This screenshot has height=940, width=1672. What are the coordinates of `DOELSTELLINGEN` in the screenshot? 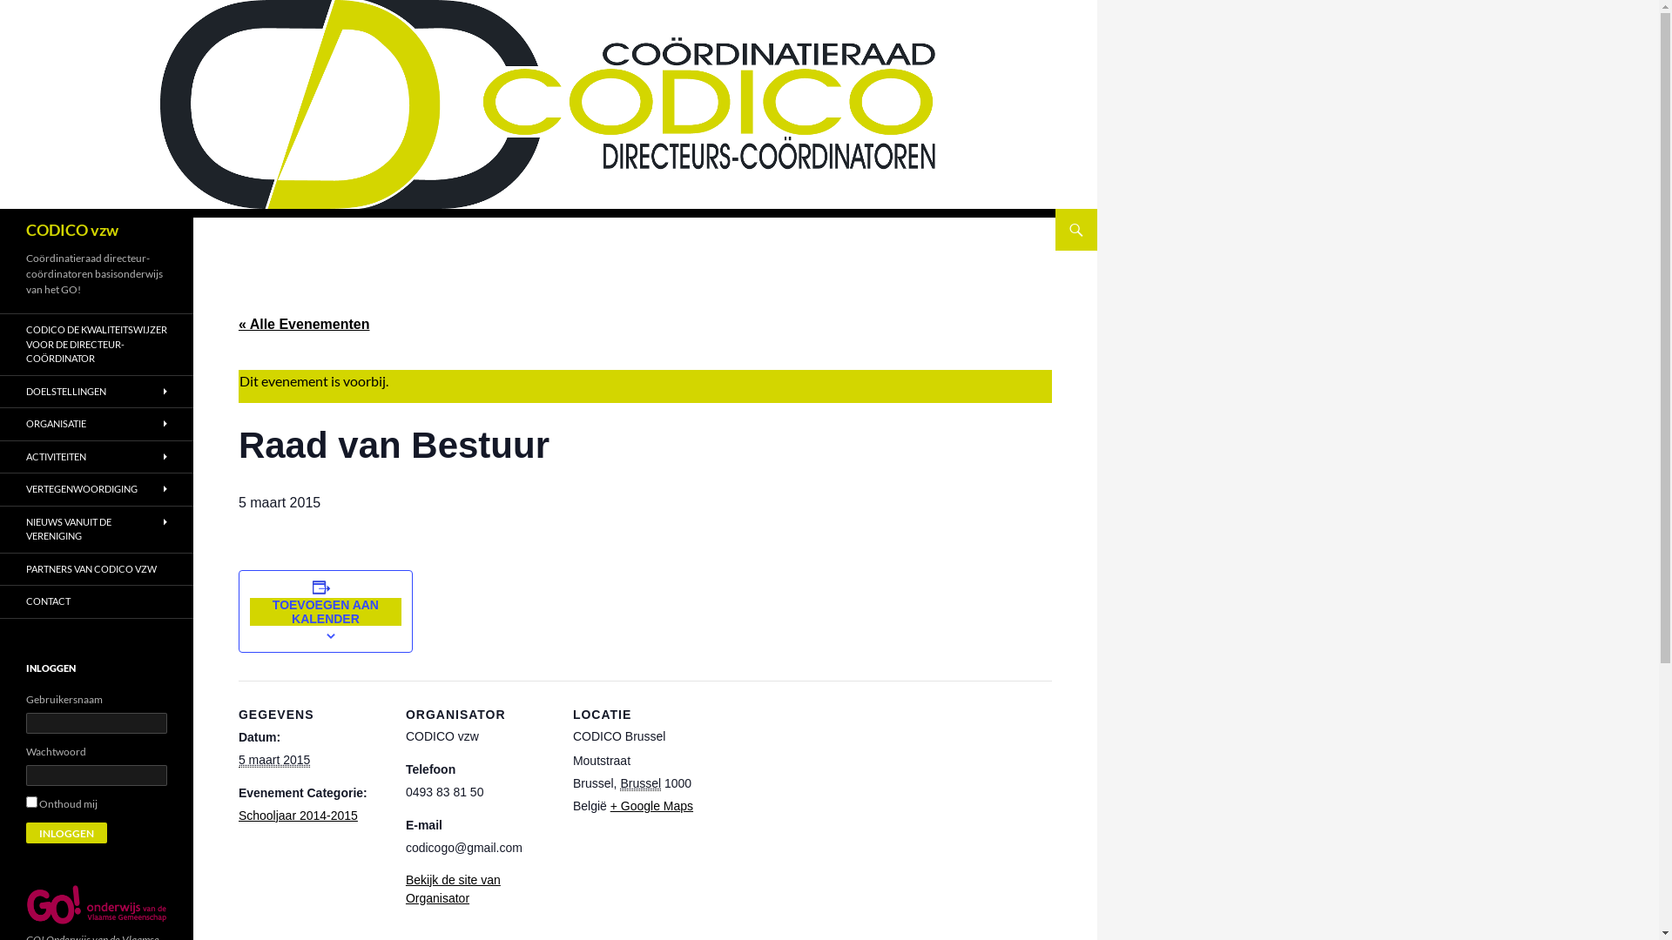 It's located at (97, 392).